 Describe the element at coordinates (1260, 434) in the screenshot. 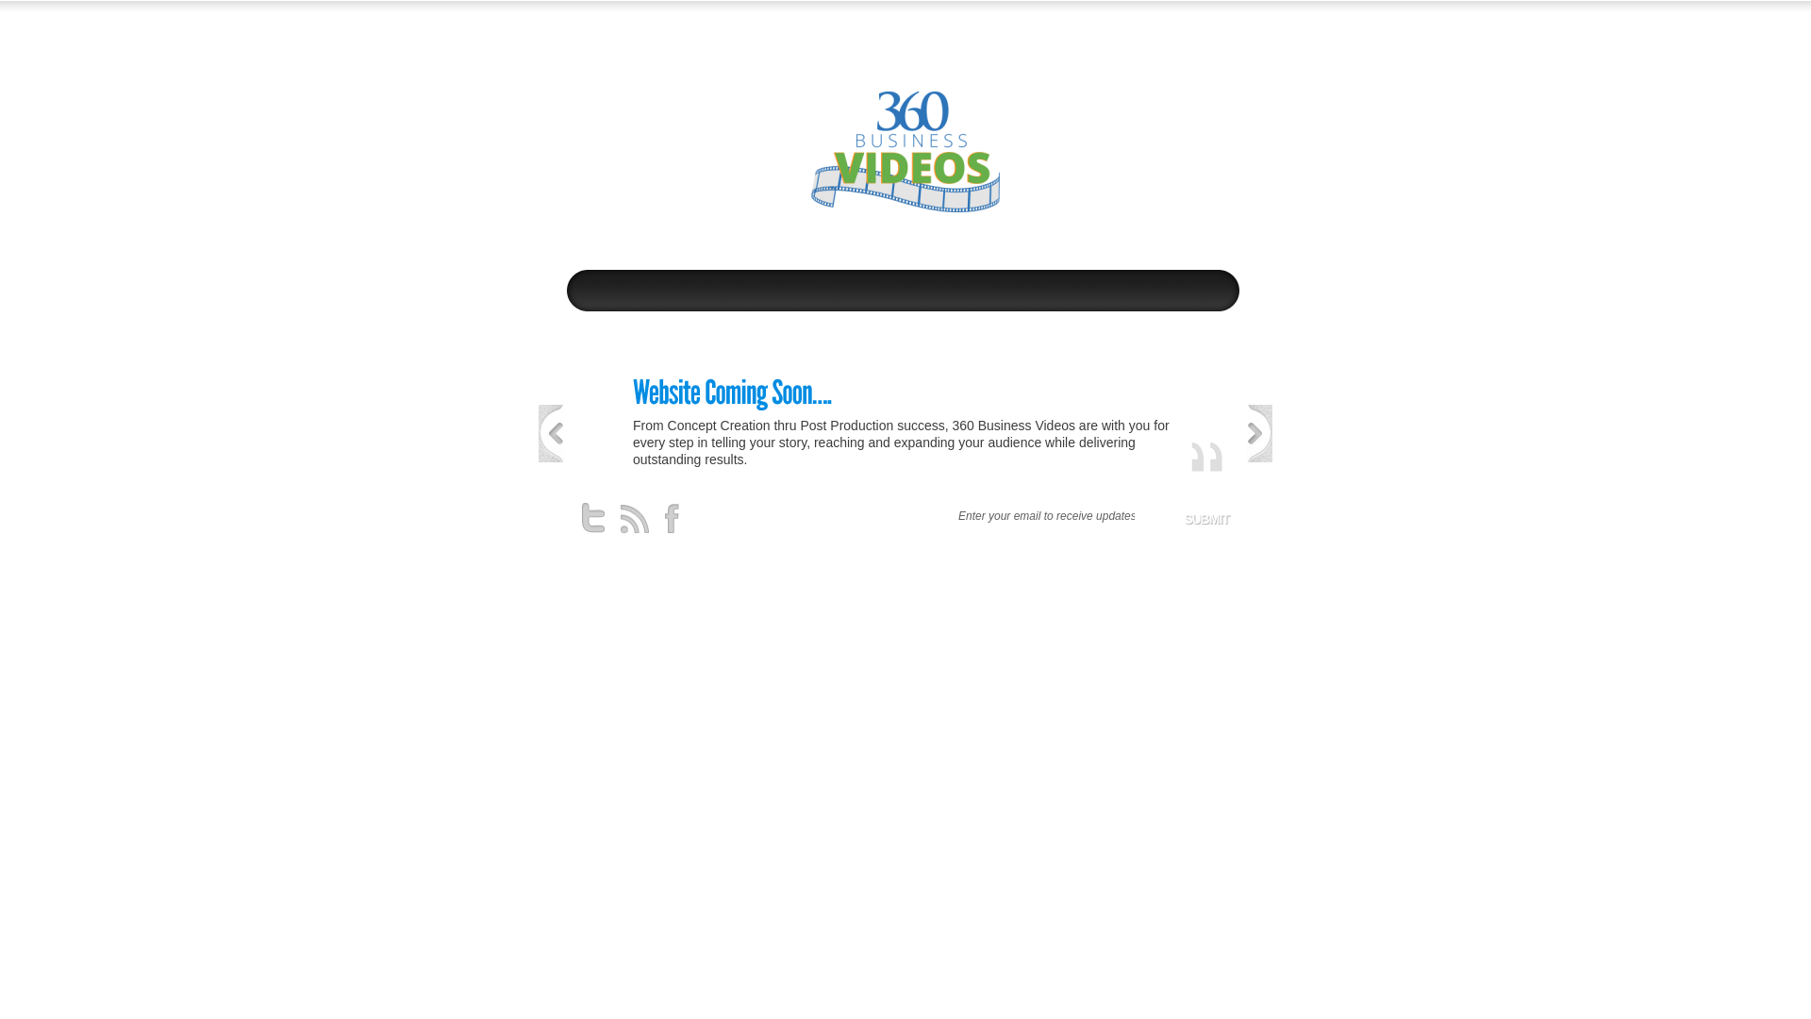

I see `Next` at that location.